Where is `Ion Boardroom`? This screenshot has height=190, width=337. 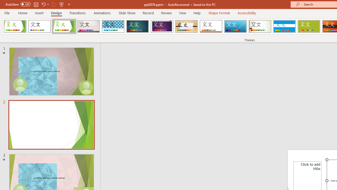
Ion Boardroom is located at coordinates (162, 26).